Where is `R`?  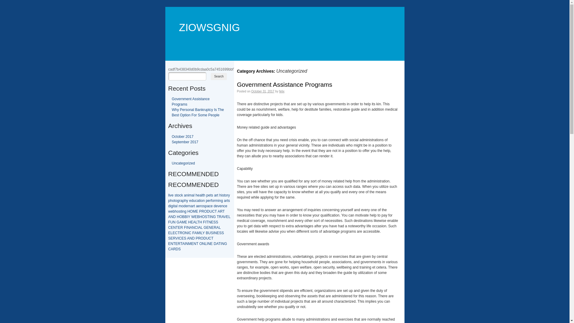
R is located at coordinates (221, 211).